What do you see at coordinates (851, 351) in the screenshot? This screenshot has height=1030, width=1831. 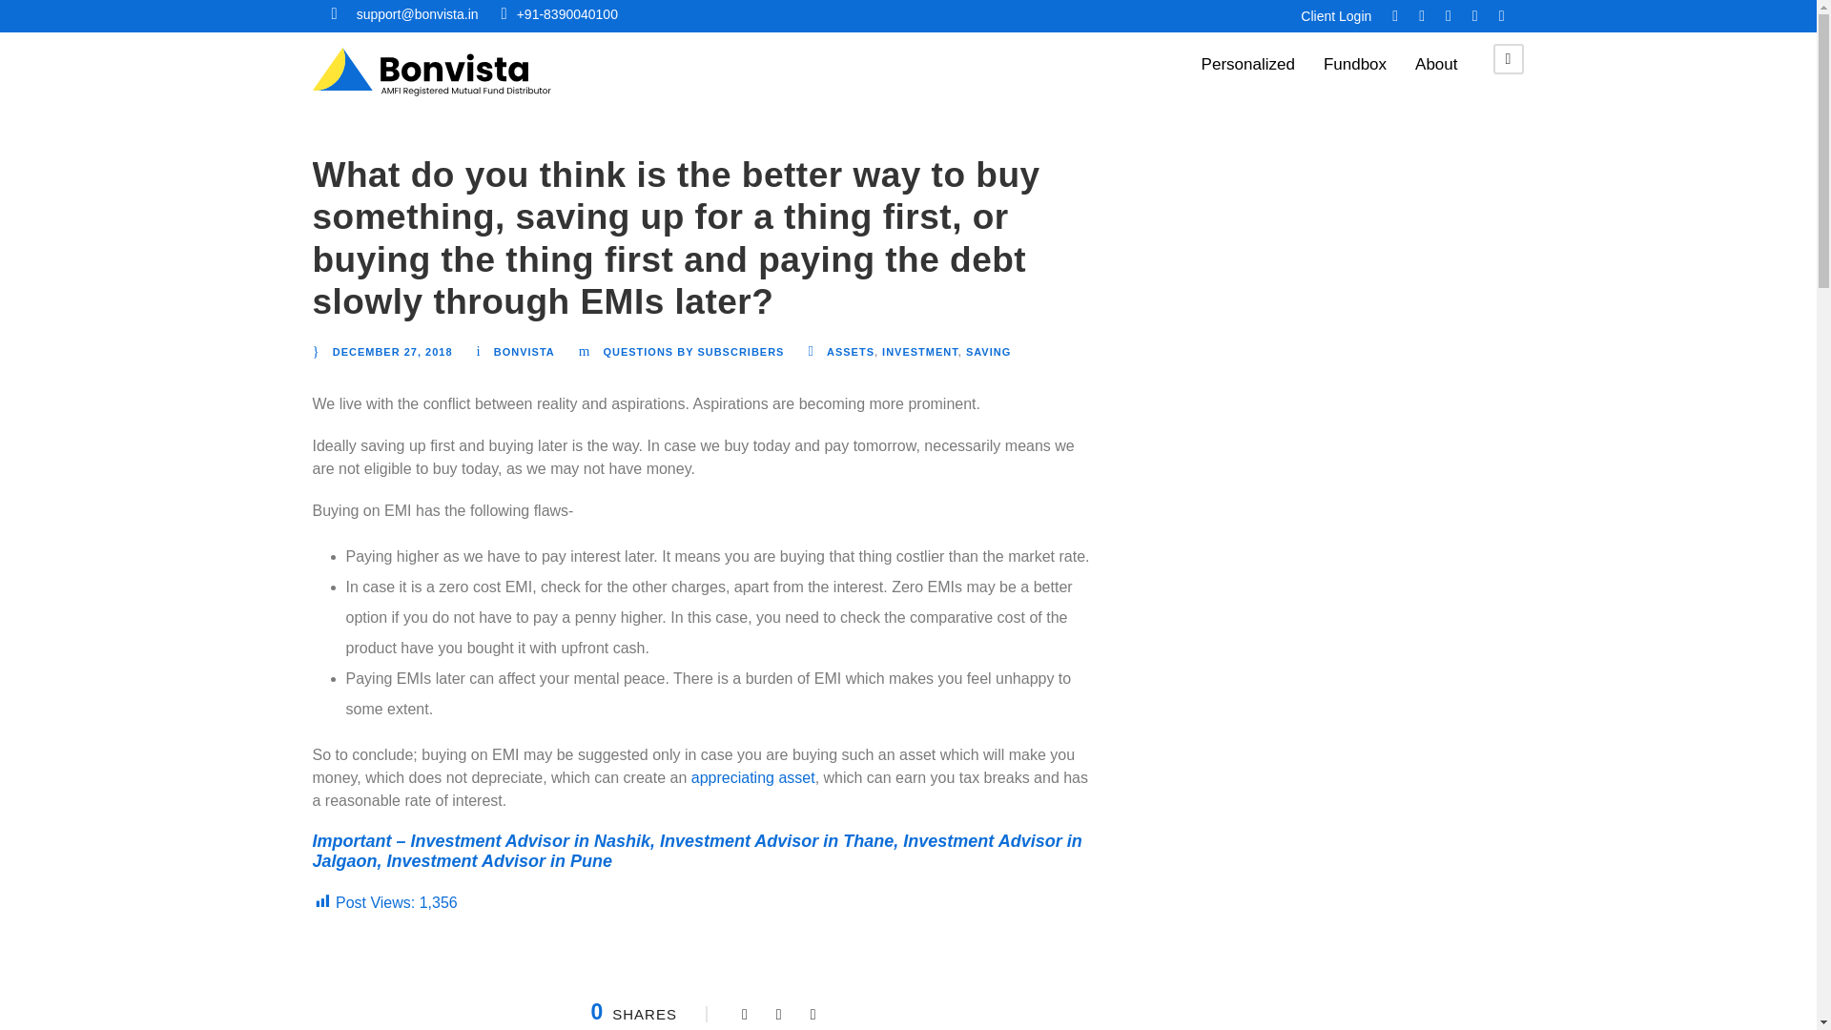 I see `ASSETS` at bounding box center [851, 351].